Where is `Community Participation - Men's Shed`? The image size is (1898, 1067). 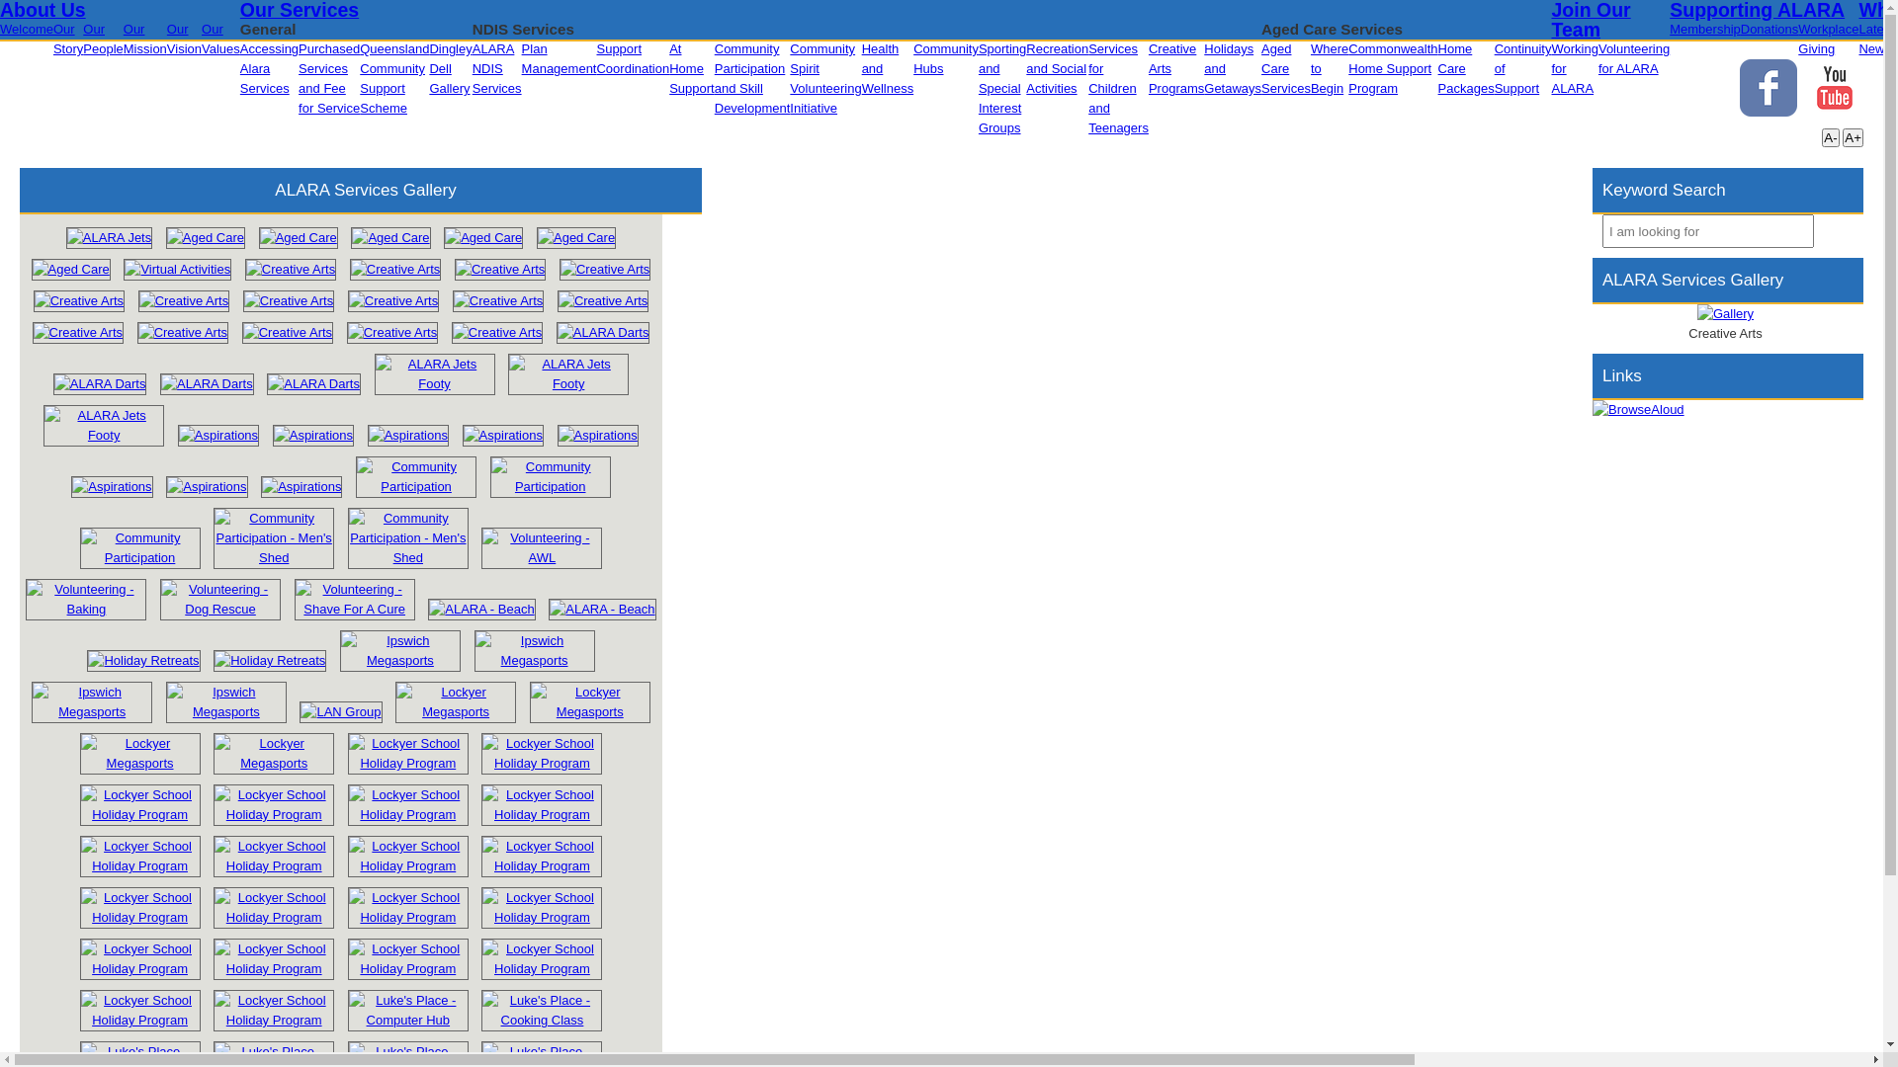
Community Participation - Men's Shed is located at coordinates (274, 557).